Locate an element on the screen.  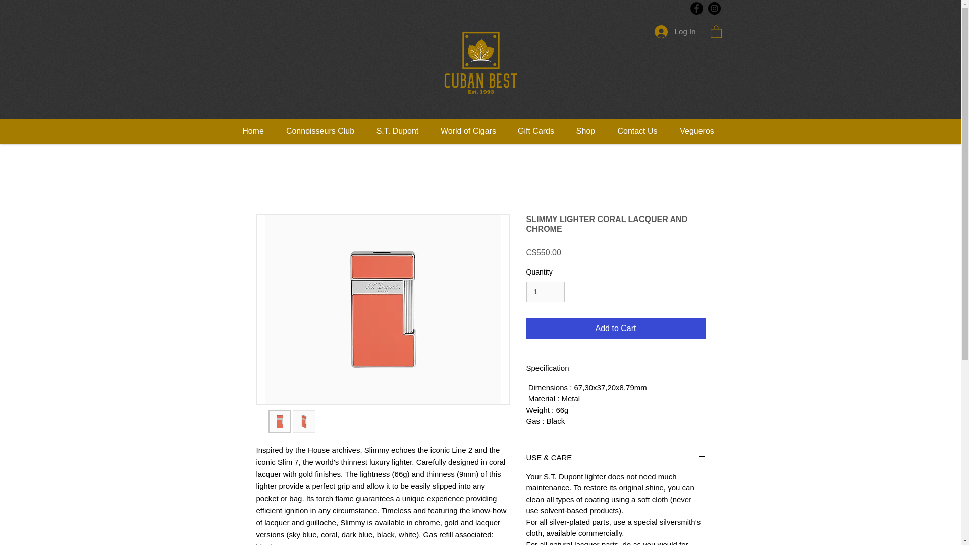
Log In is located at coordinates (675, 32).